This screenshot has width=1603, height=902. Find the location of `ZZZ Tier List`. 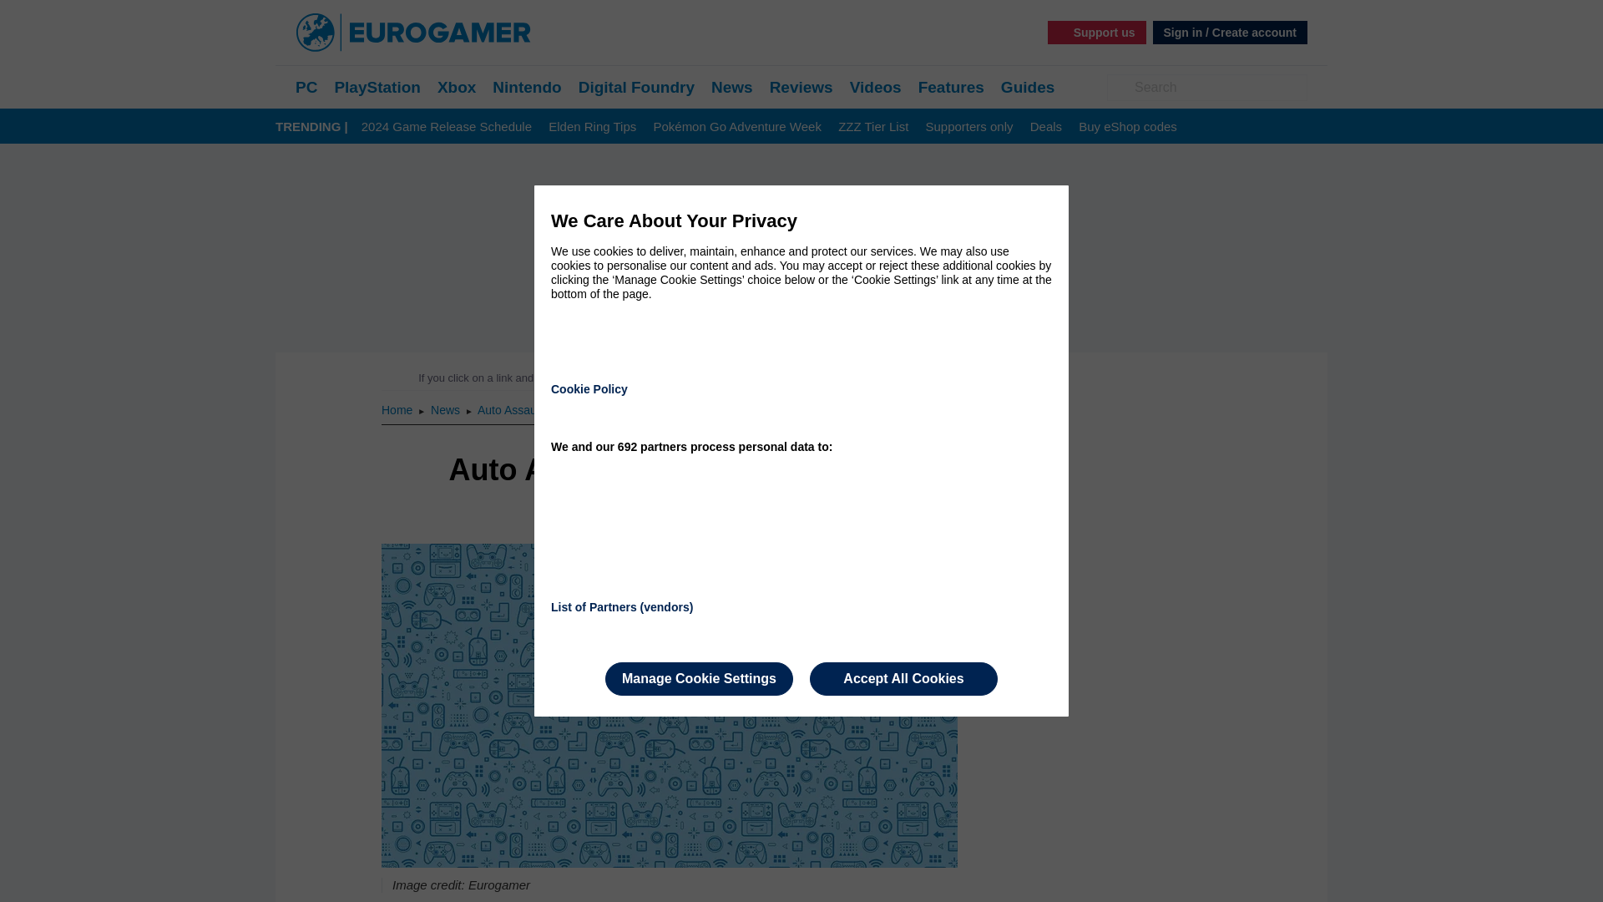

ZZZ Tier List is located at coordinates (873, 127).